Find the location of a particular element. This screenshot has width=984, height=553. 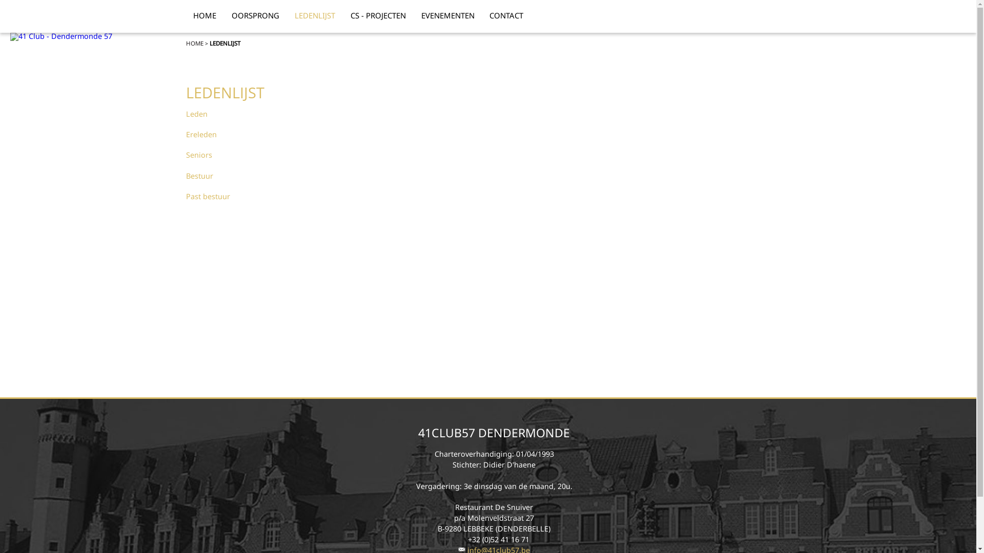

LEDENLIJST is located at coordinates (224, 43).